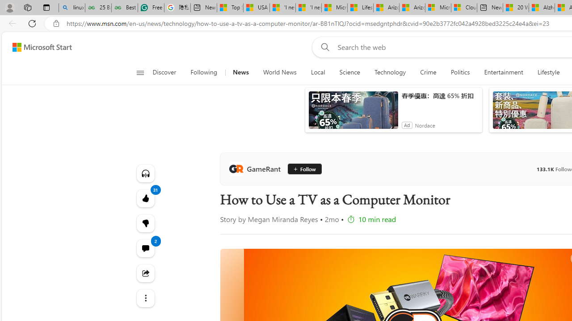 The height and width of the screenshot is (321, 572). Describe the element at coordinates (145, 173) in the screenshot. I see `Listen to this article` at that location.